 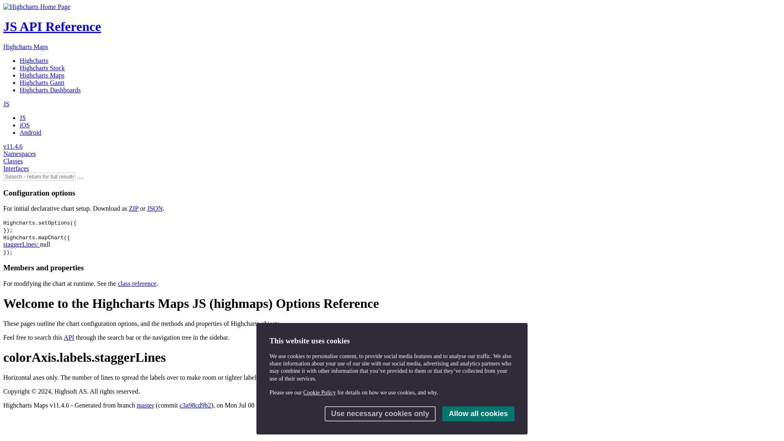 I want to click on Highcharts Dashboards, so click(x=50, y=90).